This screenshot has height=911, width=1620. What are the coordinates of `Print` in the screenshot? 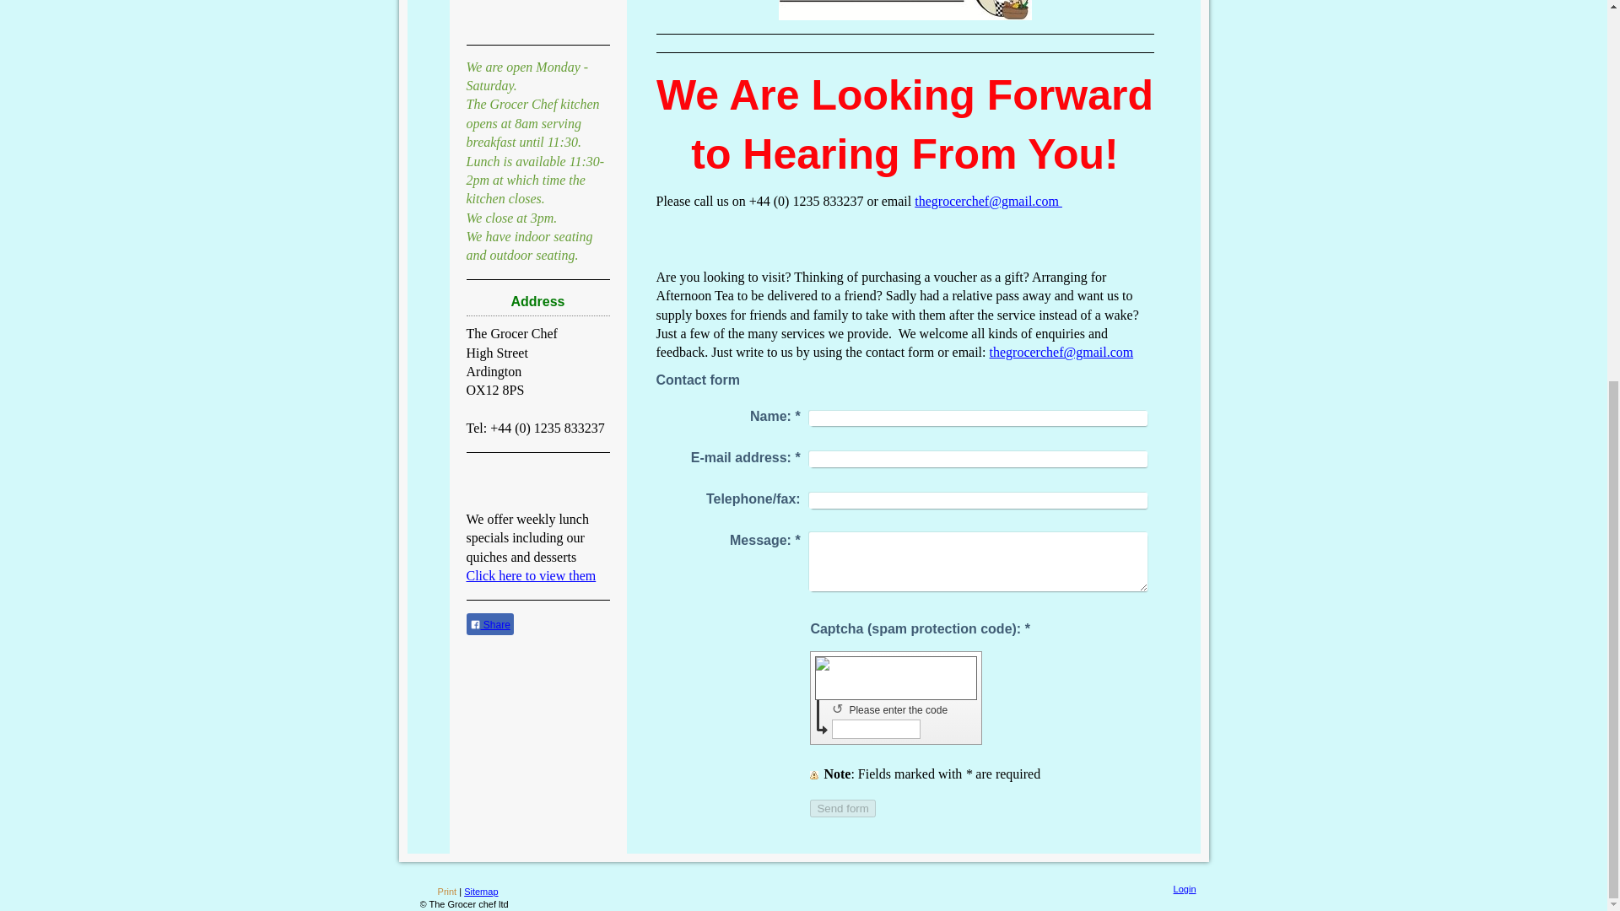 It's located at (440, 891).